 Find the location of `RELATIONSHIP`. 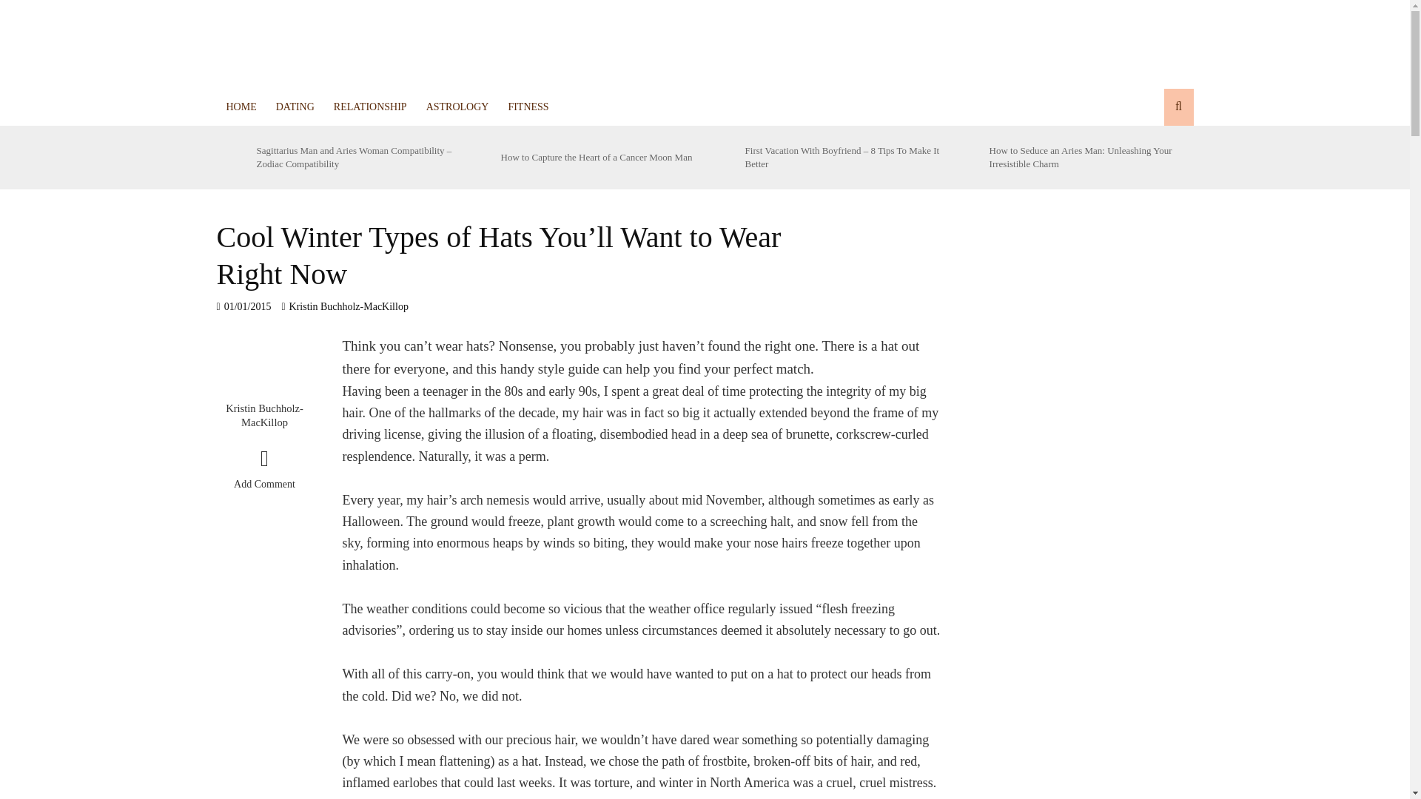

RELATIONSHIP is located at coordinates (370, 107).